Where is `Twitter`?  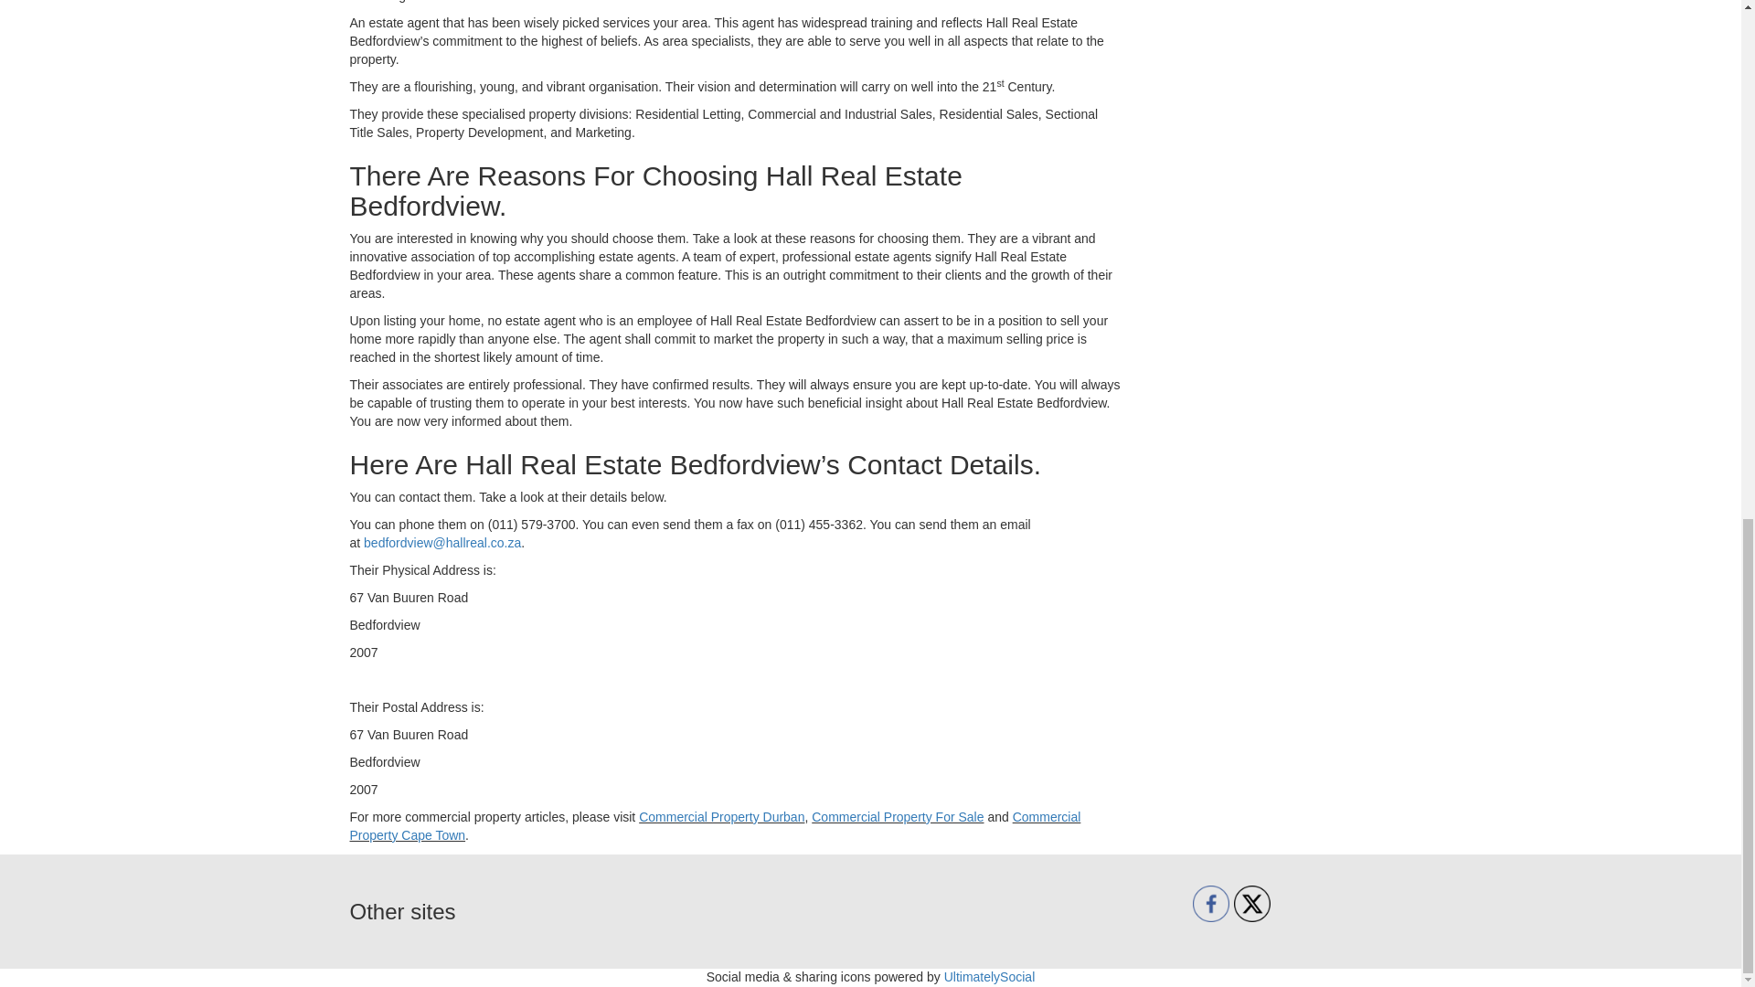
Twitter is located at coordinates (1252, 903).